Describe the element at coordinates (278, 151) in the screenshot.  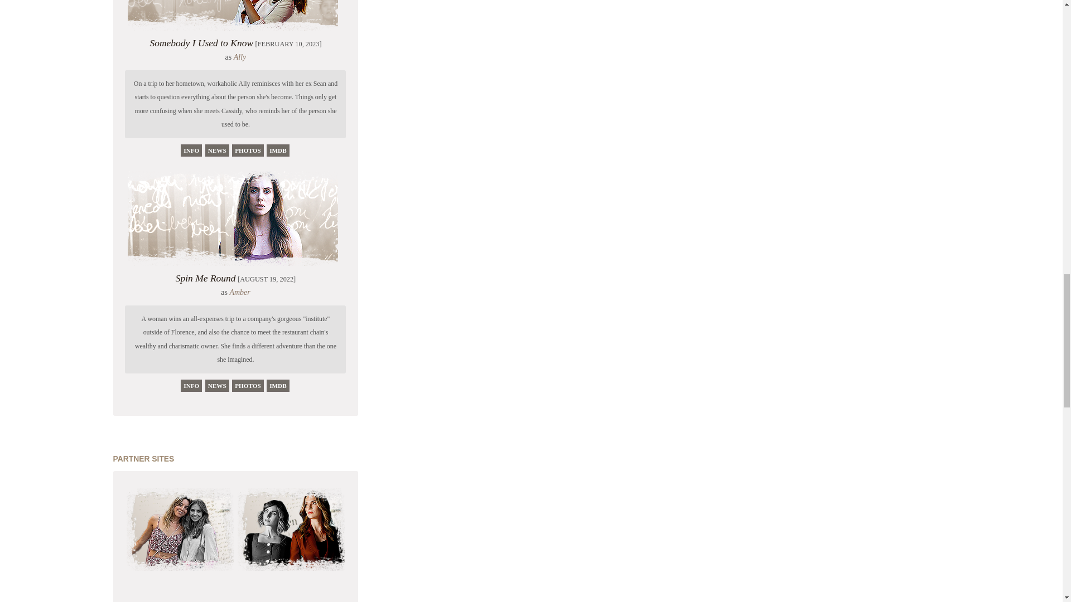
I see `IMDB` at that location.